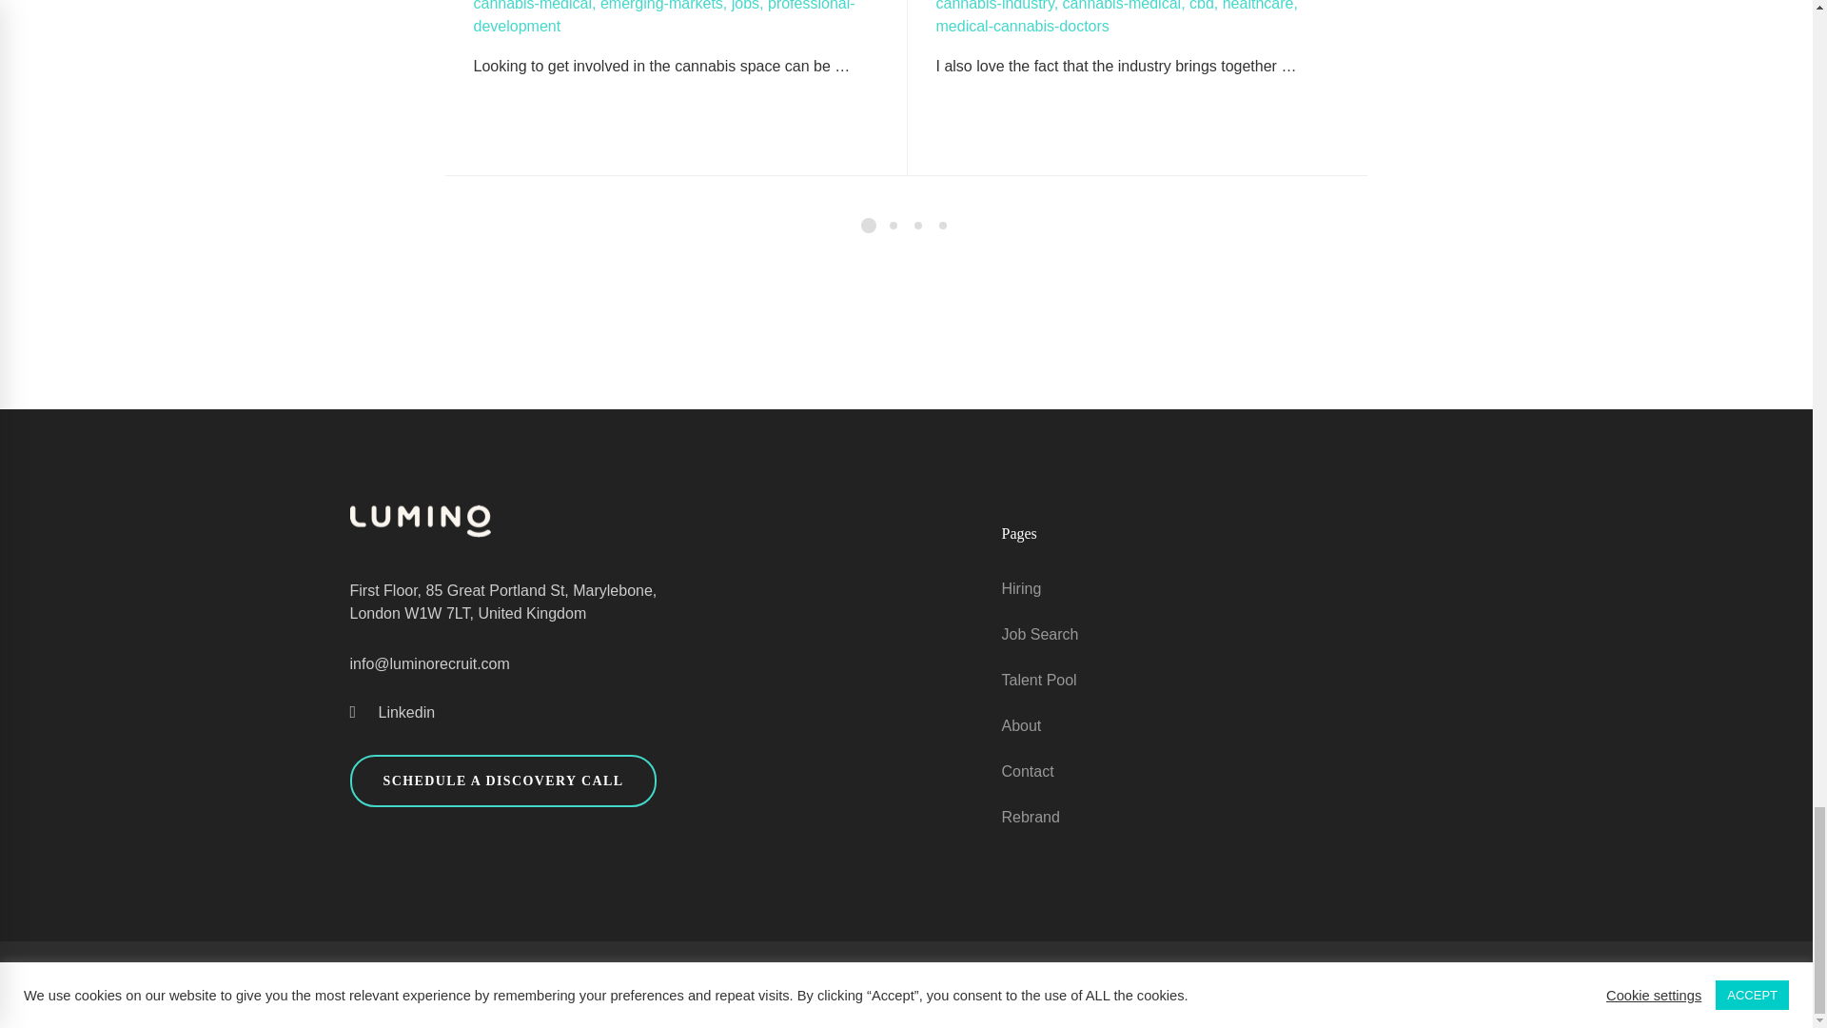 This screenshot has height=1028, width=1827. Describe the element at coordinates (1123, 6) in the screenshot. I see `cannabis-medical` at that location.